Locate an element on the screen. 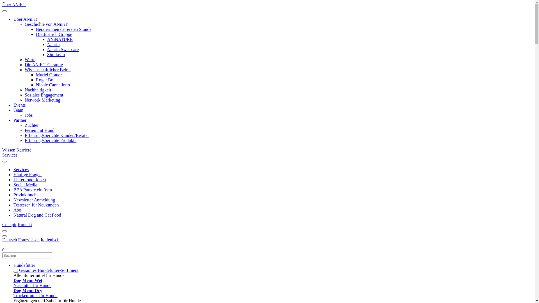  Natural Dog and Cat Food is located at coordinates (37, 215).